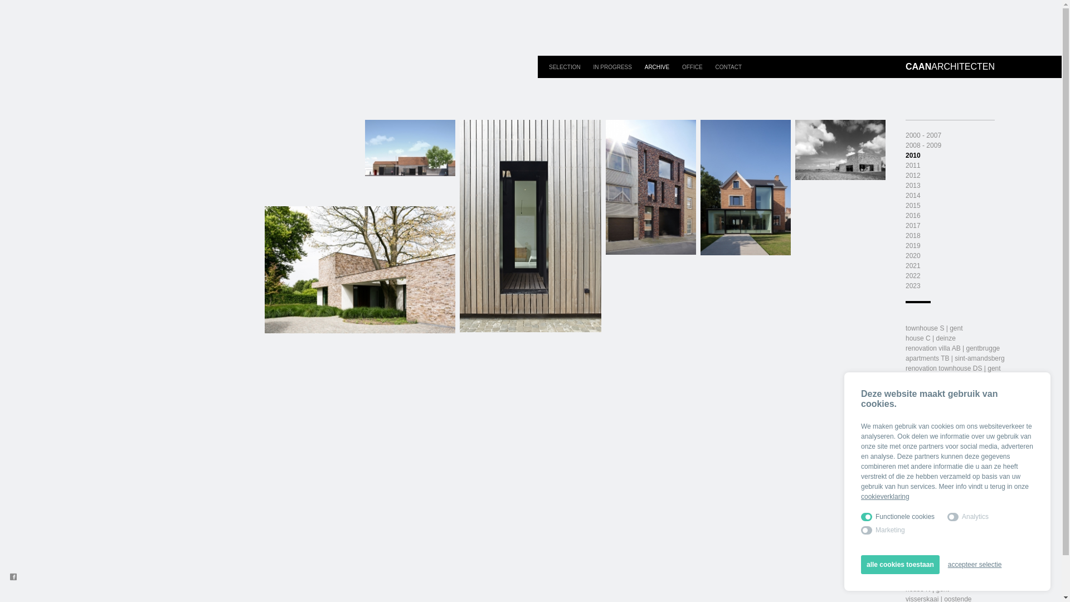 The image size is (1070, 602). Describe the element at coordinates (913, 216) in the screenshot. I see `2016` at that location.